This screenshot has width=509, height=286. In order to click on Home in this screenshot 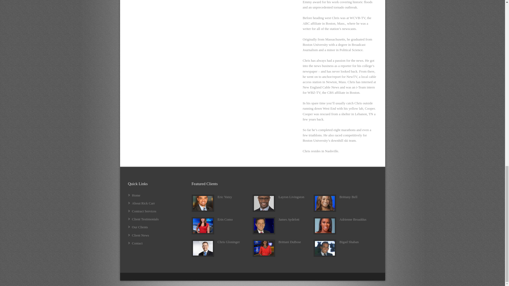, I will do `click(136, 195)`.